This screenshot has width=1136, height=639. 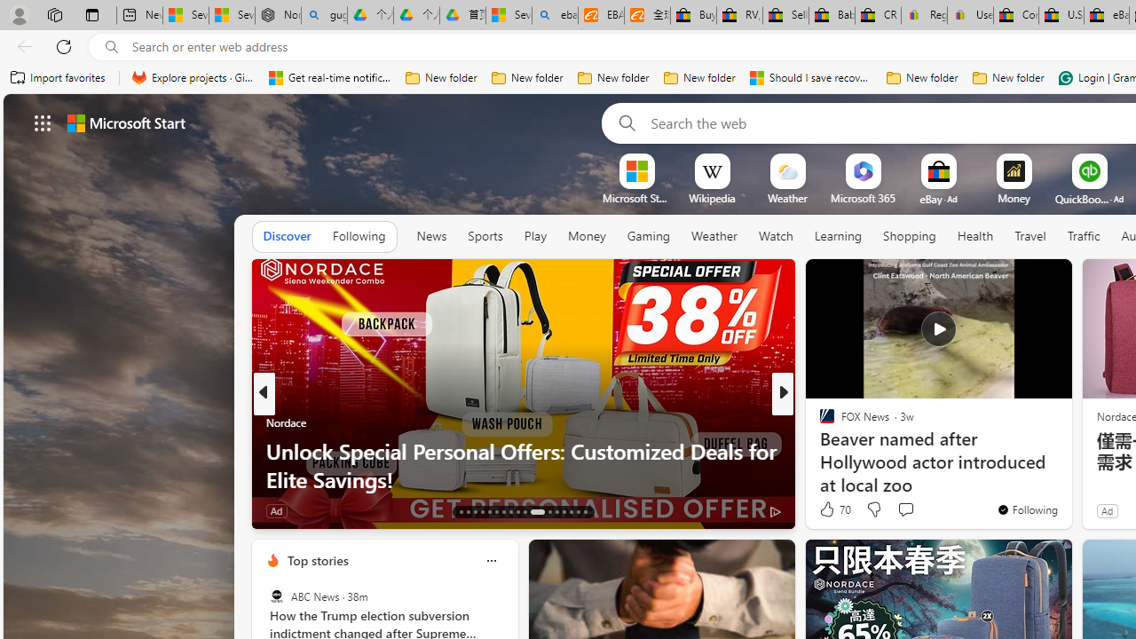 I want to click on Money, so click(x=586, y=236).